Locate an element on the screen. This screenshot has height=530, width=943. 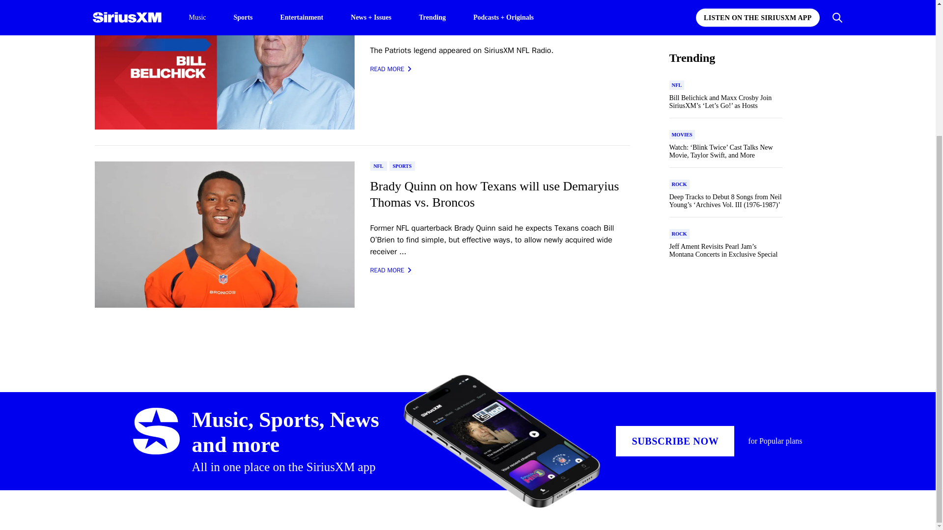
SPORTS is located at coordinates (402, 166).